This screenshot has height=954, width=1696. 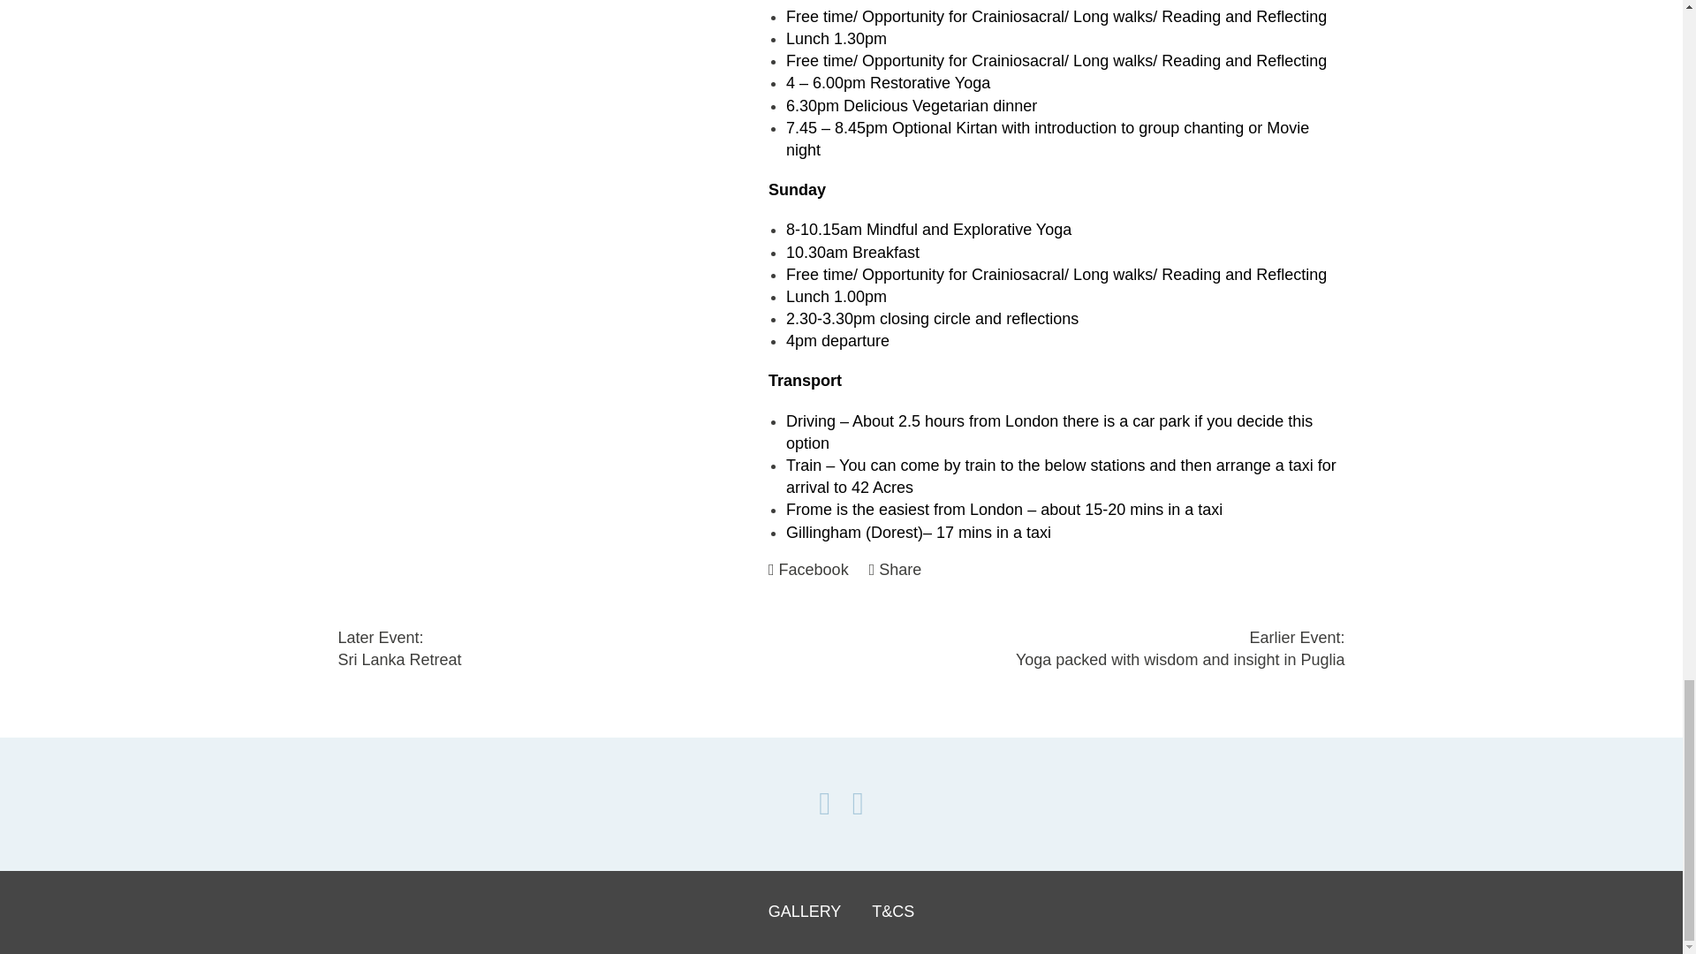 What do you see at coordinates (896, 569) in the screenshot?
I see `Share` at bounding box center [896, 569].